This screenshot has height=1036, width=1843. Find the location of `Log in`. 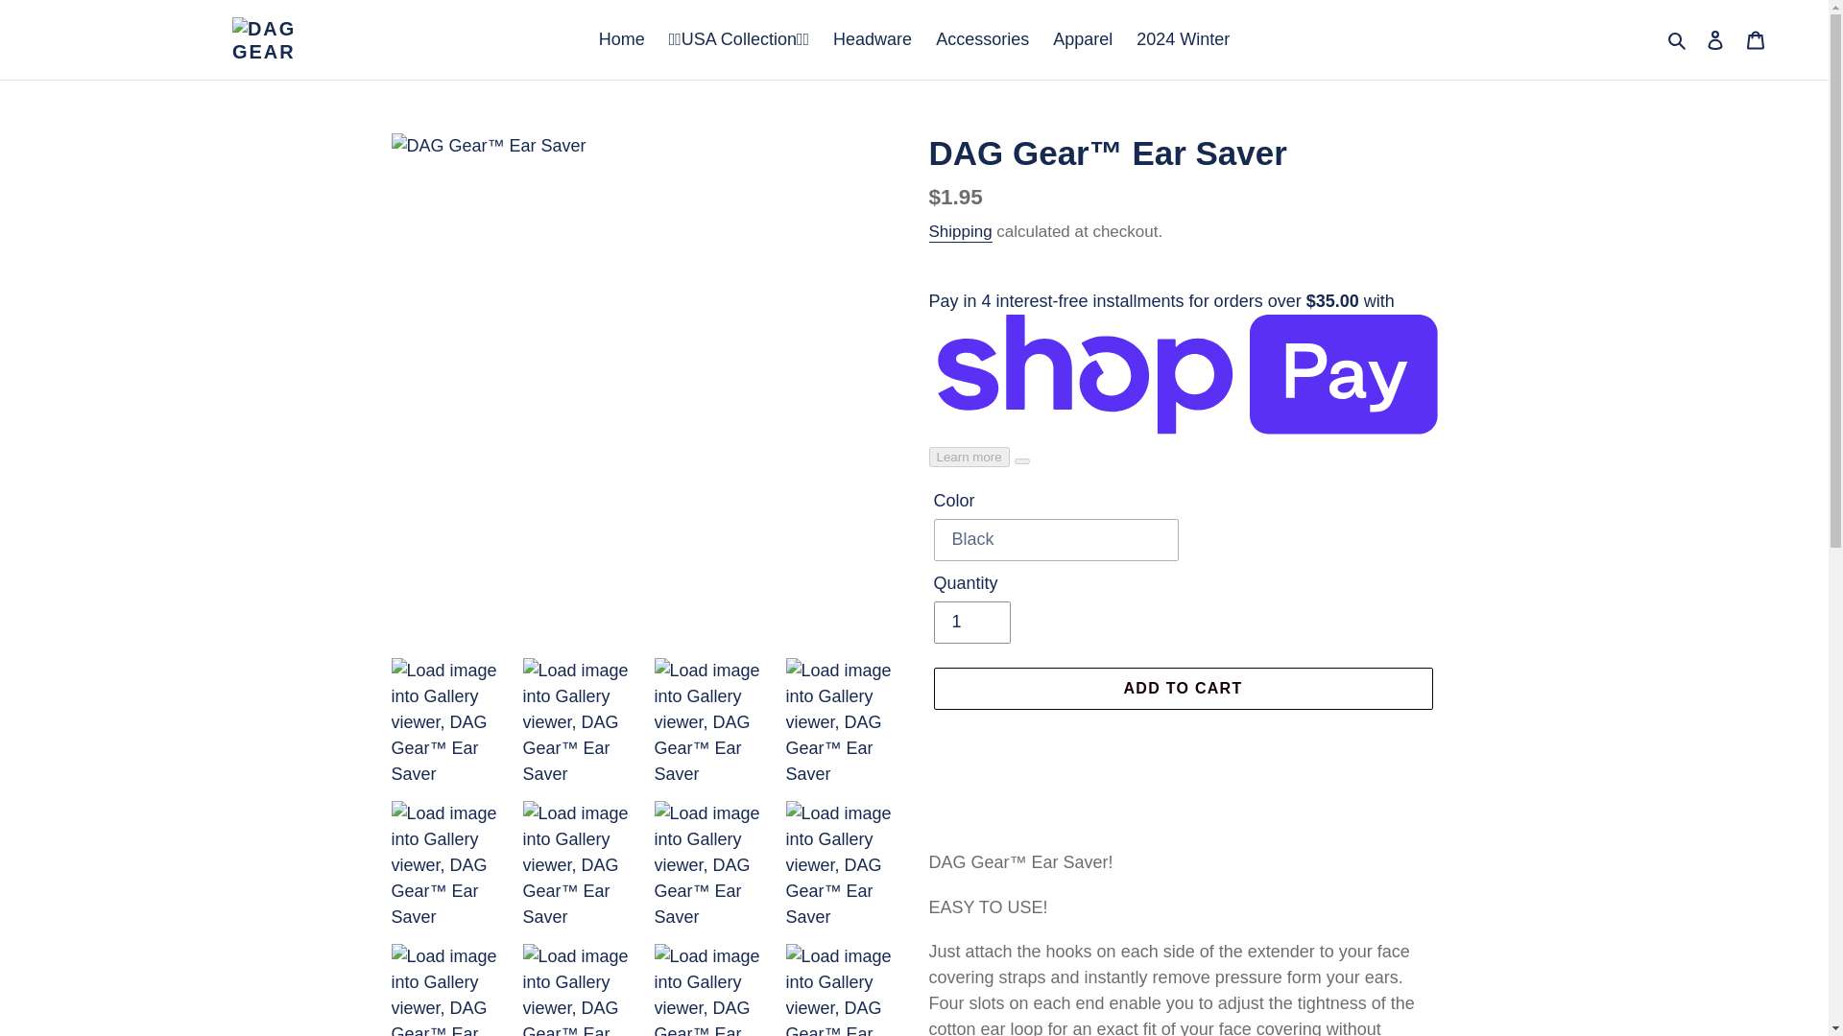

Log in is located at coordinates (1715, 39).